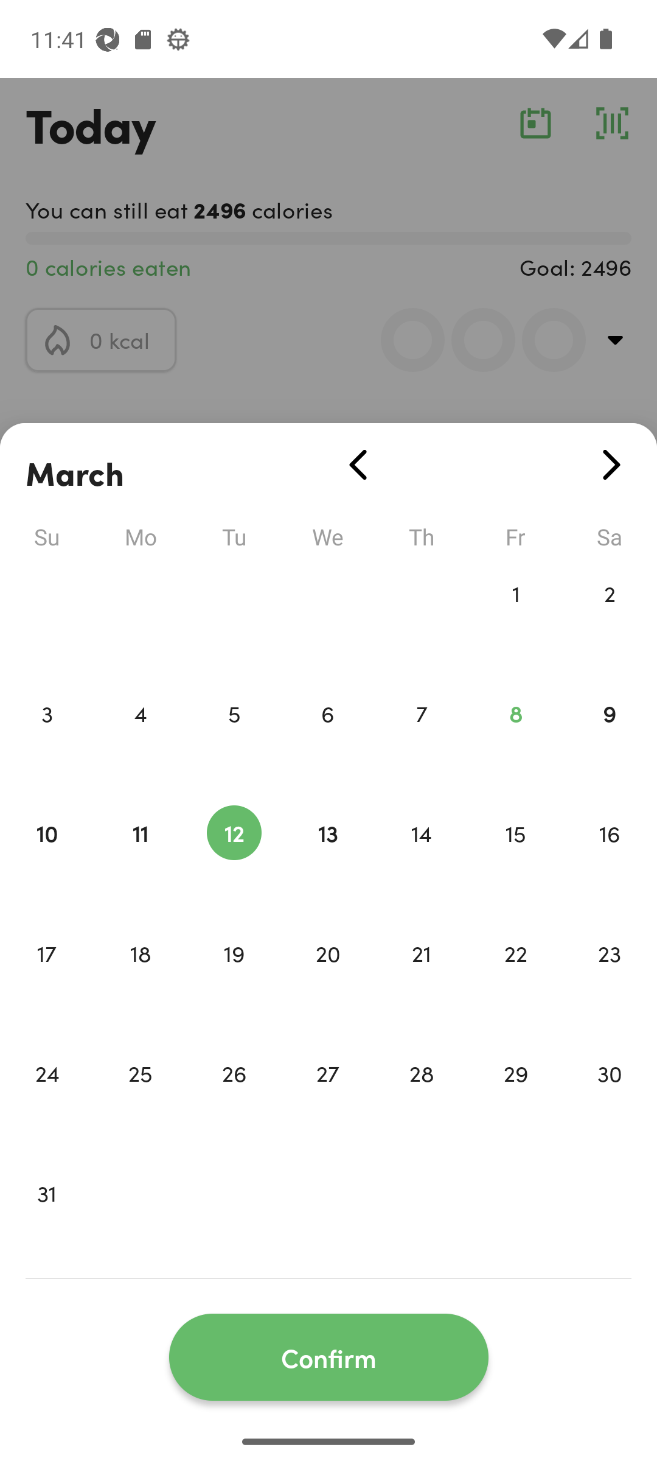 The image size is (657, 1461). Describe the element at coordinates (327, 858) in the screenshot. I see `13` at that location.